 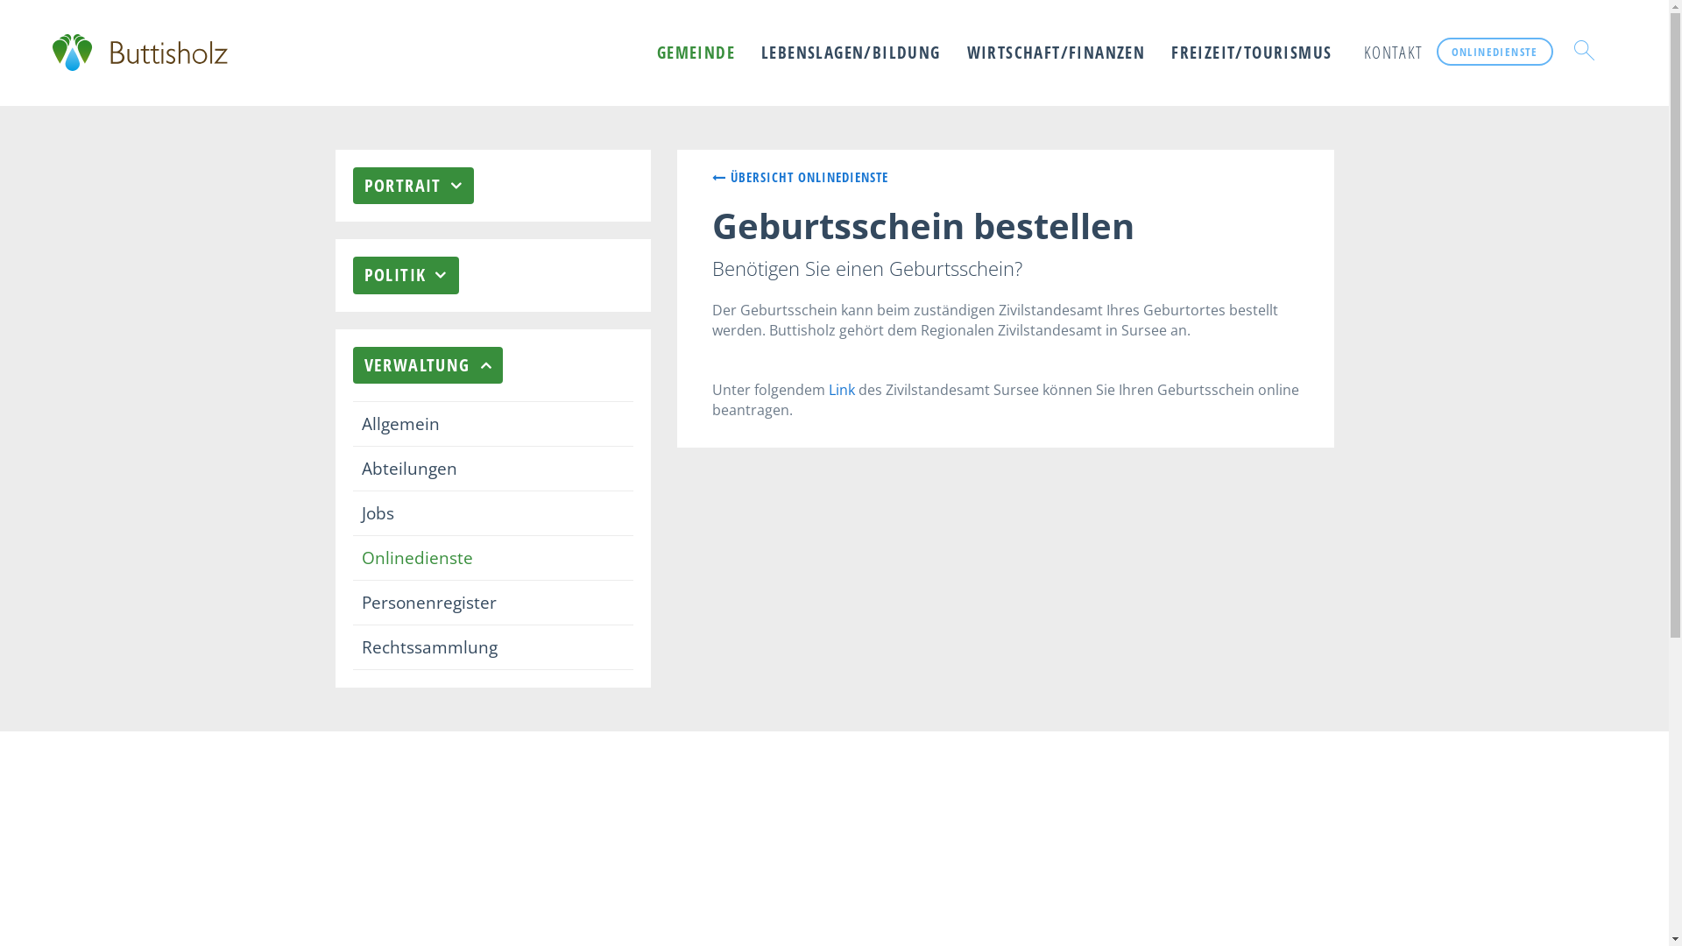 What do you see at coordinates (492, 468) in the screenshot?
I see `Abteilungen` at bounding box center [492, 468].